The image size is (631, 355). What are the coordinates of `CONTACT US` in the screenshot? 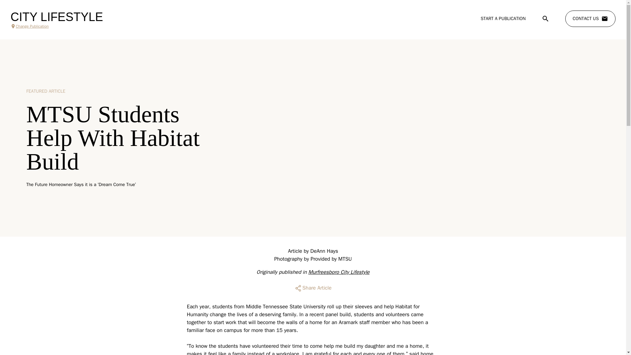 It's located at (590, 19).